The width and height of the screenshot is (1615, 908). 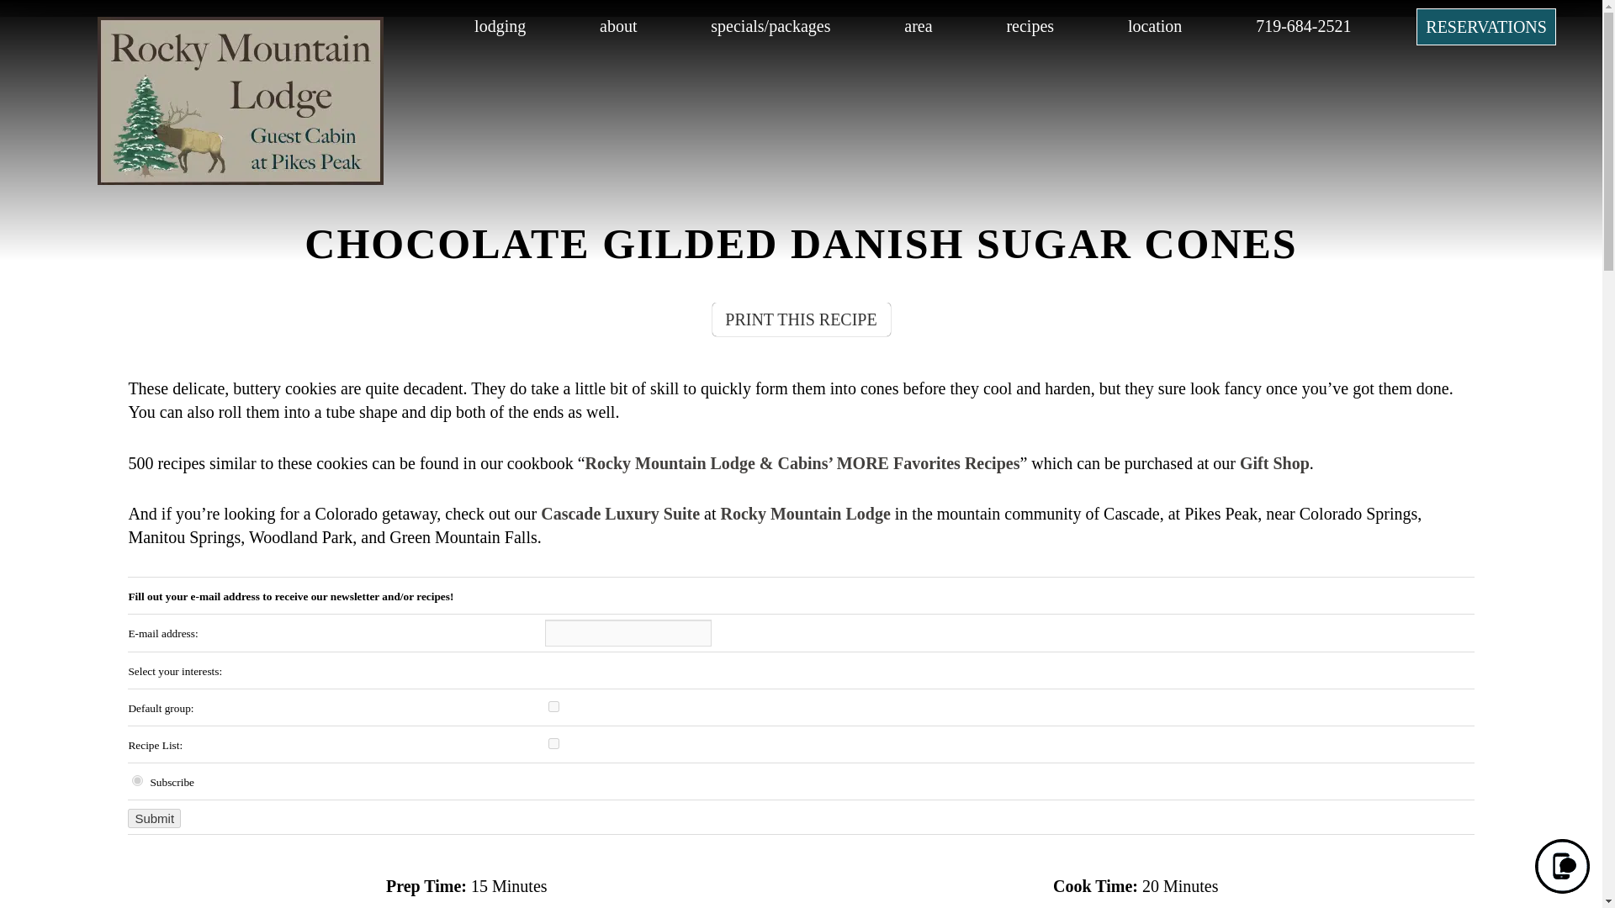 What do you see at coordinates (1154, 27) in the screenshot?
I see `location` at bounding box center [1154, 27].